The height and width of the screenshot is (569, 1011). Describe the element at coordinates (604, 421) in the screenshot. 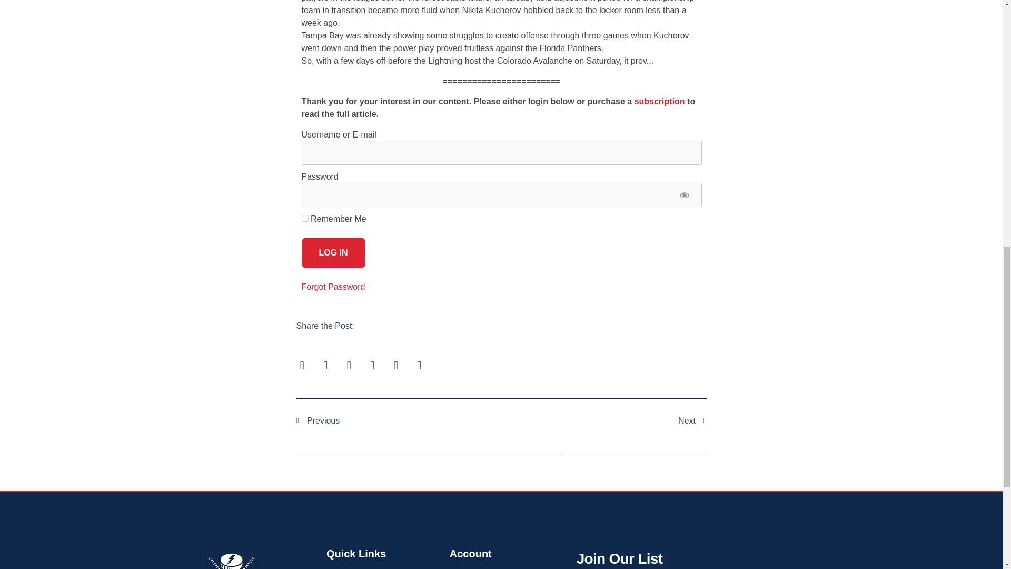

I see `Next` at that location.